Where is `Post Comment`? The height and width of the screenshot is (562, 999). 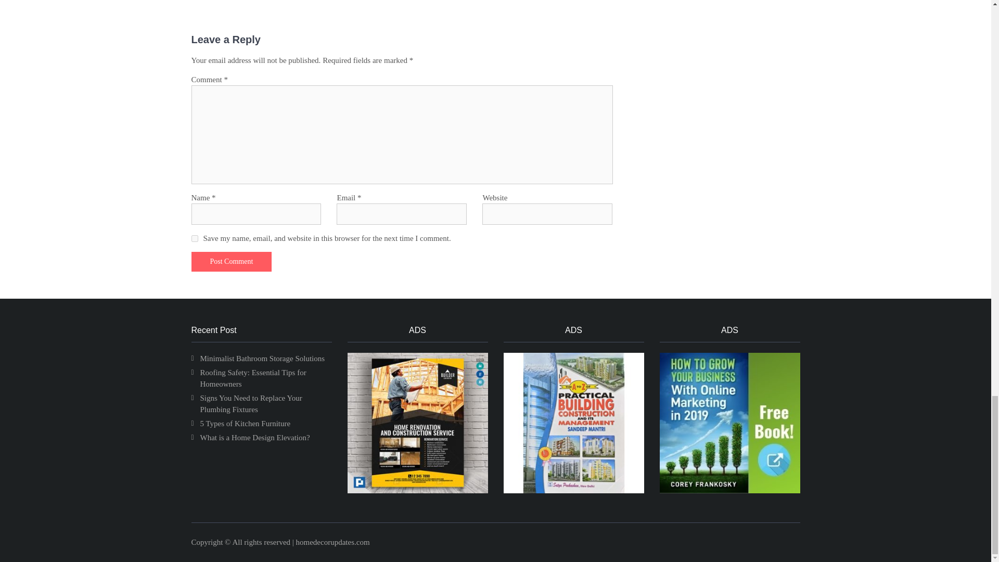
Post Comment is located at coordinates (232, 261).